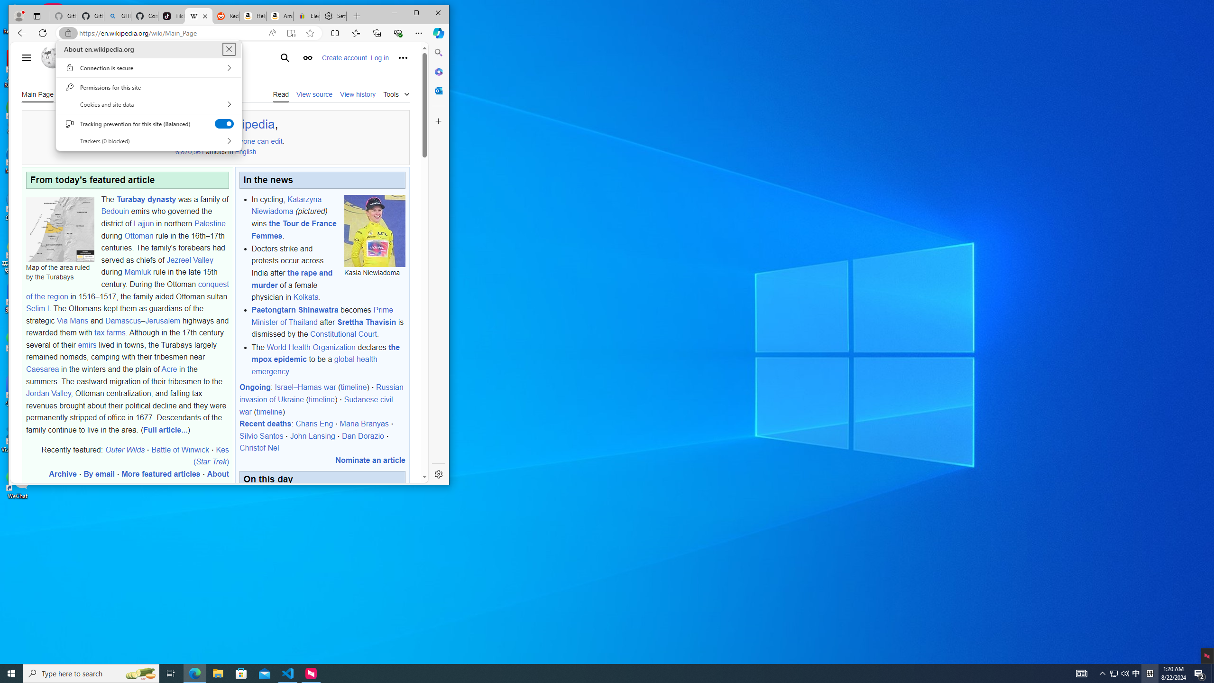  I want to click on Kes (Star Trek), so click(211, 455).